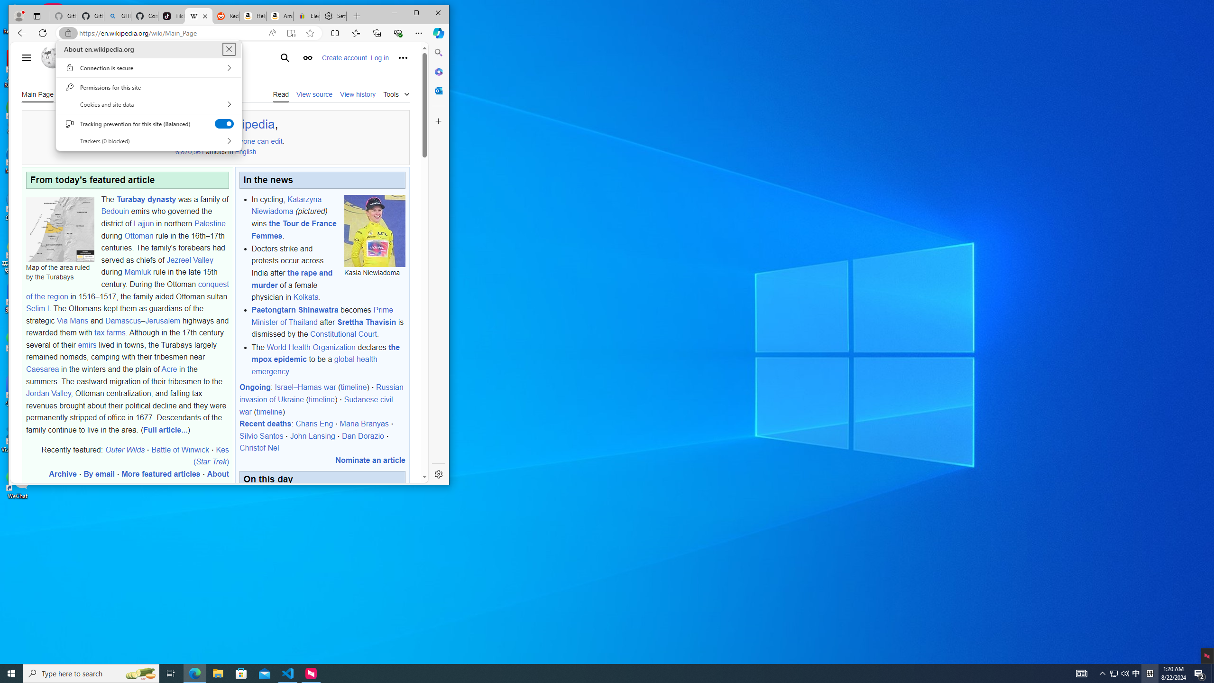  I want to click on Kes (Star Trek), so click(211, 455).